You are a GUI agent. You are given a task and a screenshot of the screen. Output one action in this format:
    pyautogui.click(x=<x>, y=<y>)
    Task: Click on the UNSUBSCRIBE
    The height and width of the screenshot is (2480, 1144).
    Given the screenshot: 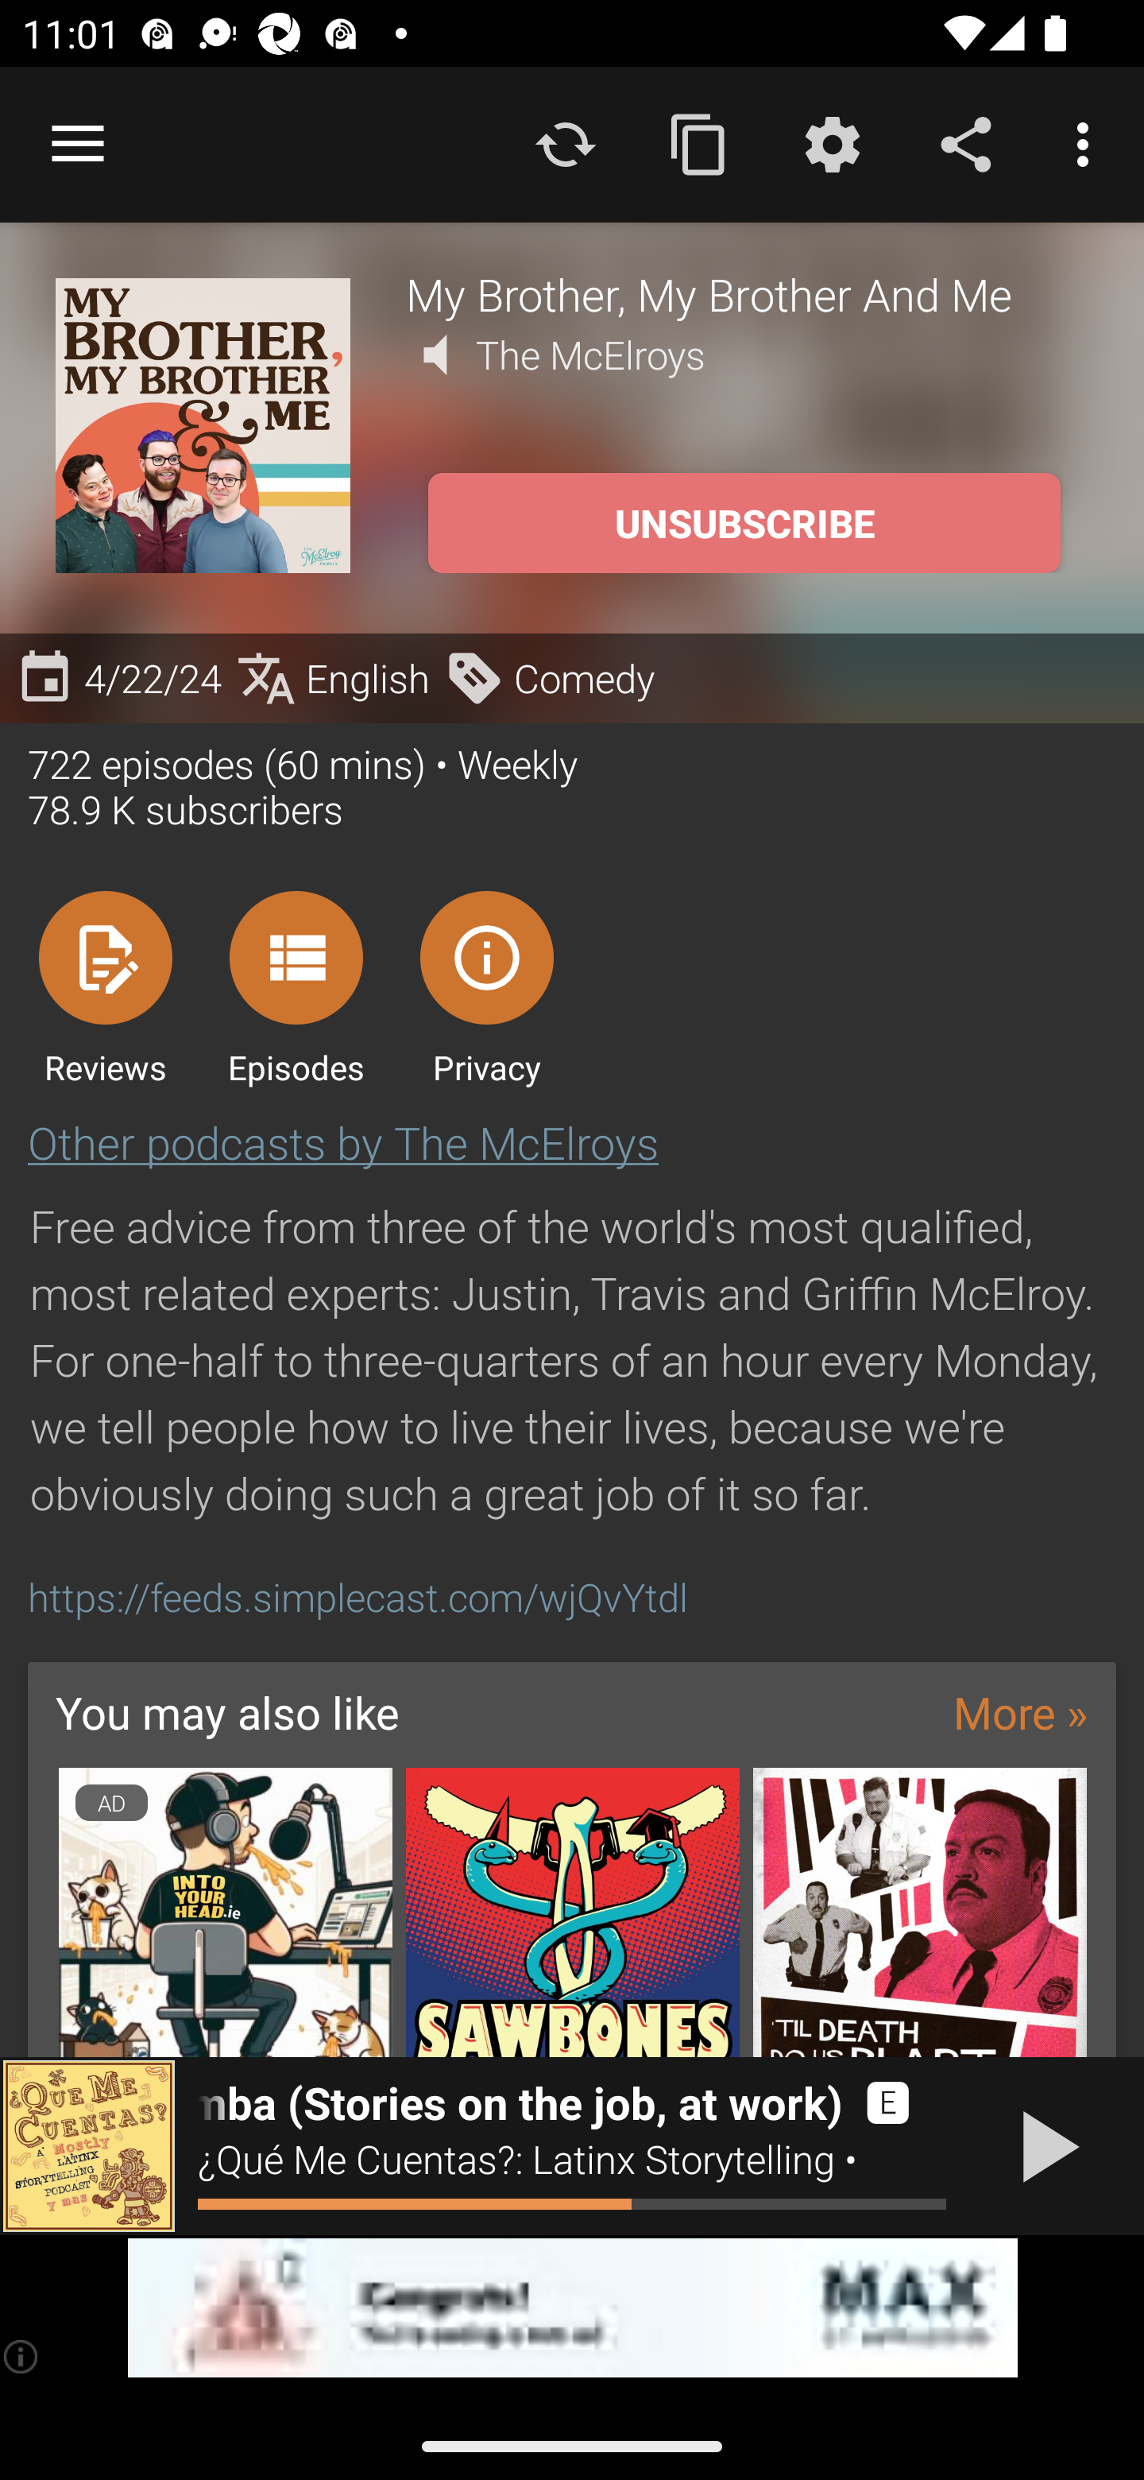 What is the action you would take?
    pyautogui.click(x=744, y=523)
    